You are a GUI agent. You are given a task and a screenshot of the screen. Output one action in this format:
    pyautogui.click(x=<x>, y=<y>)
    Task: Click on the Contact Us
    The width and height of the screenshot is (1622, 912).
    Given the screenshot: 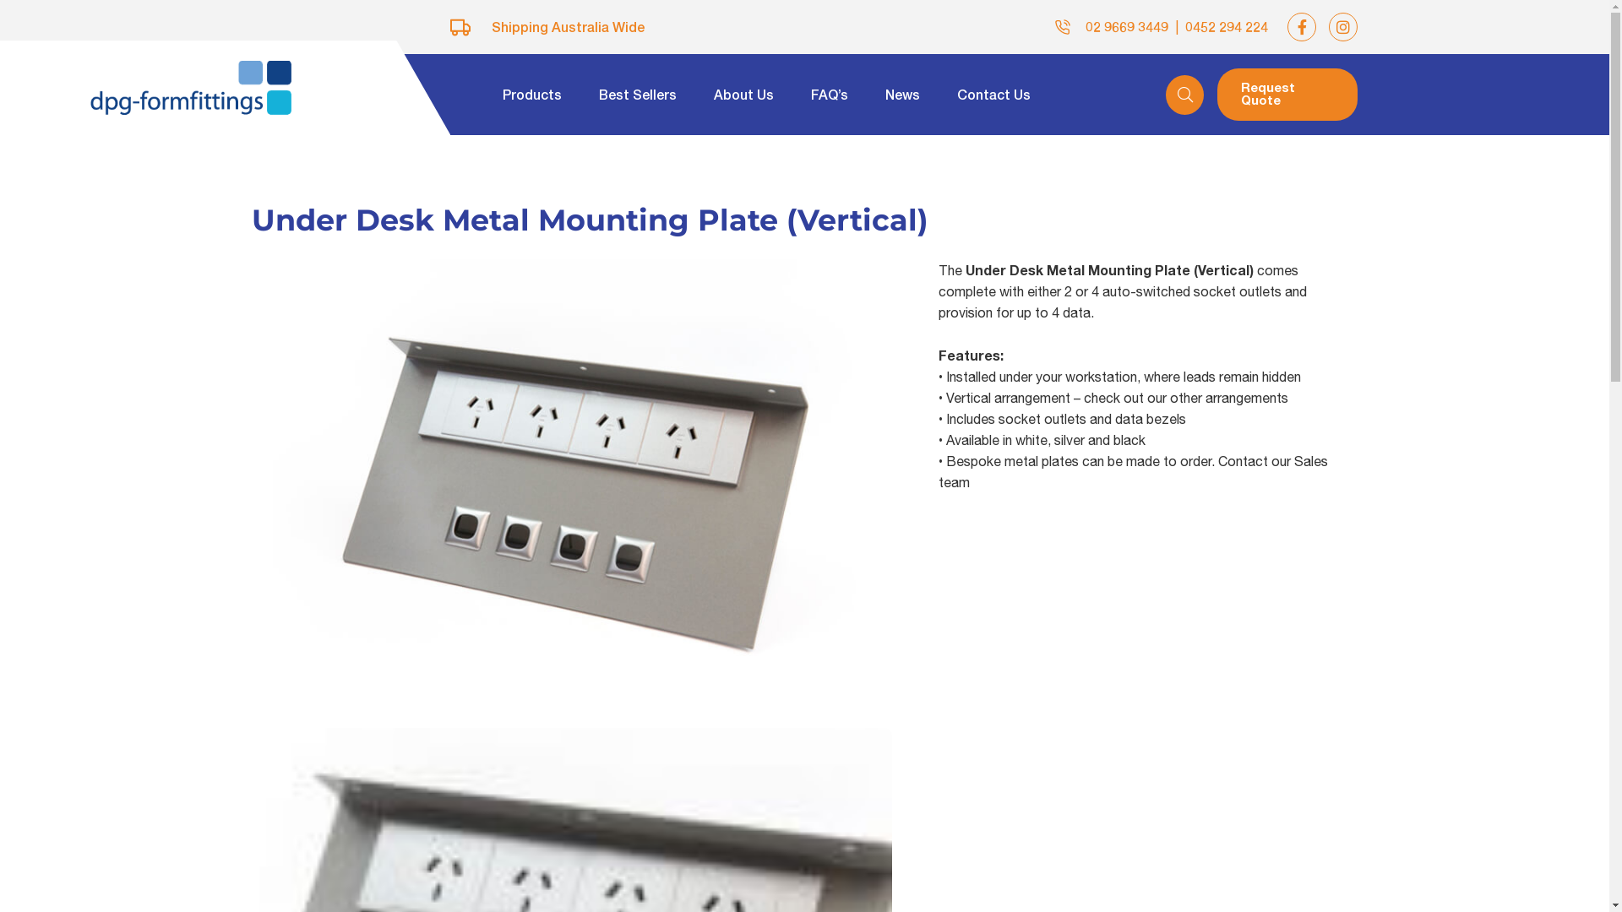 What is the action you would take?
    pyautogui.click(x=993, y=95)
    